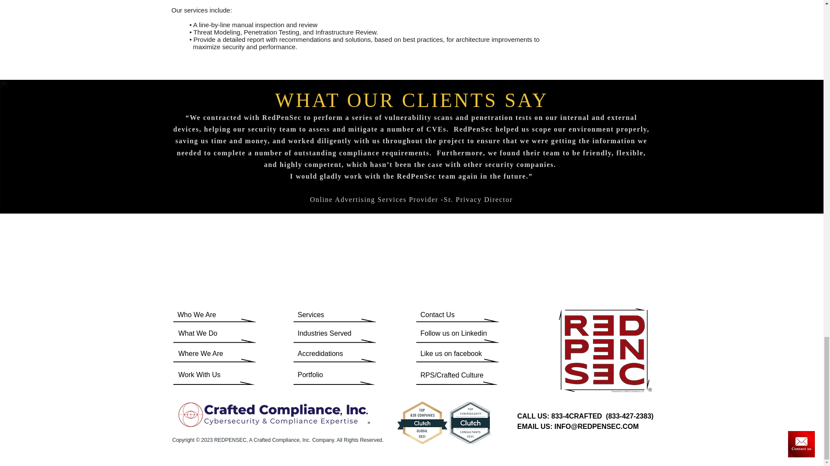 The image size is (830, 466). What do you see at coordinates (210, 315) in the screenshot?
I see `Who We Are` at bounding box center [210, 315].